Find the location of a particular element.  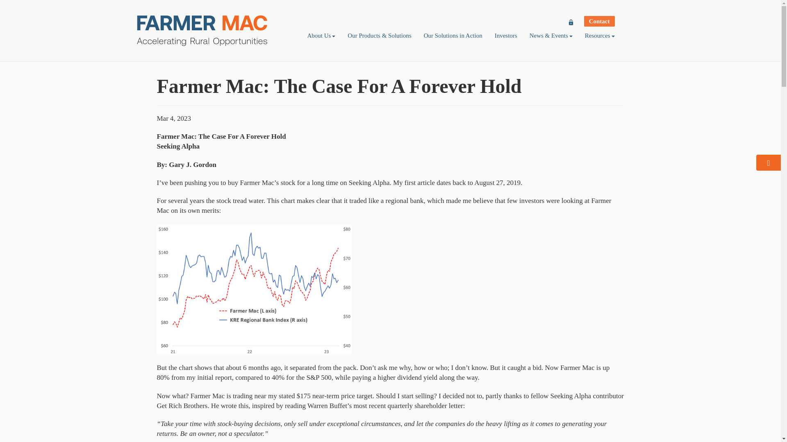

Accelerating Rural Opportunities is located at coordinates (202, 30).